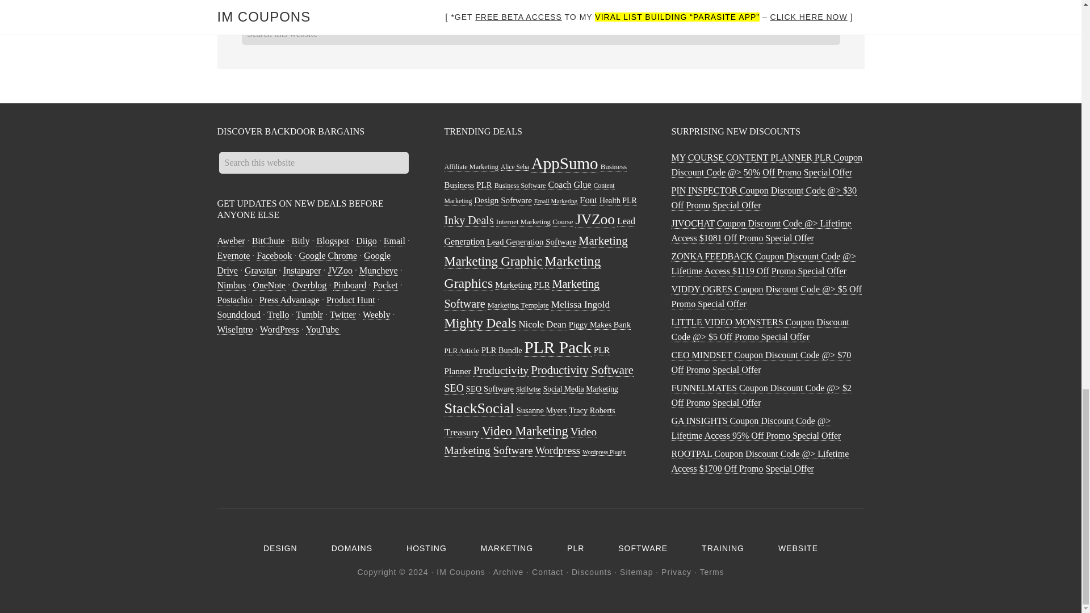 The image size is (1090, 613). Describe the element at coordinates (230, 241) in the screenshot. I see `Aweber` at that location.